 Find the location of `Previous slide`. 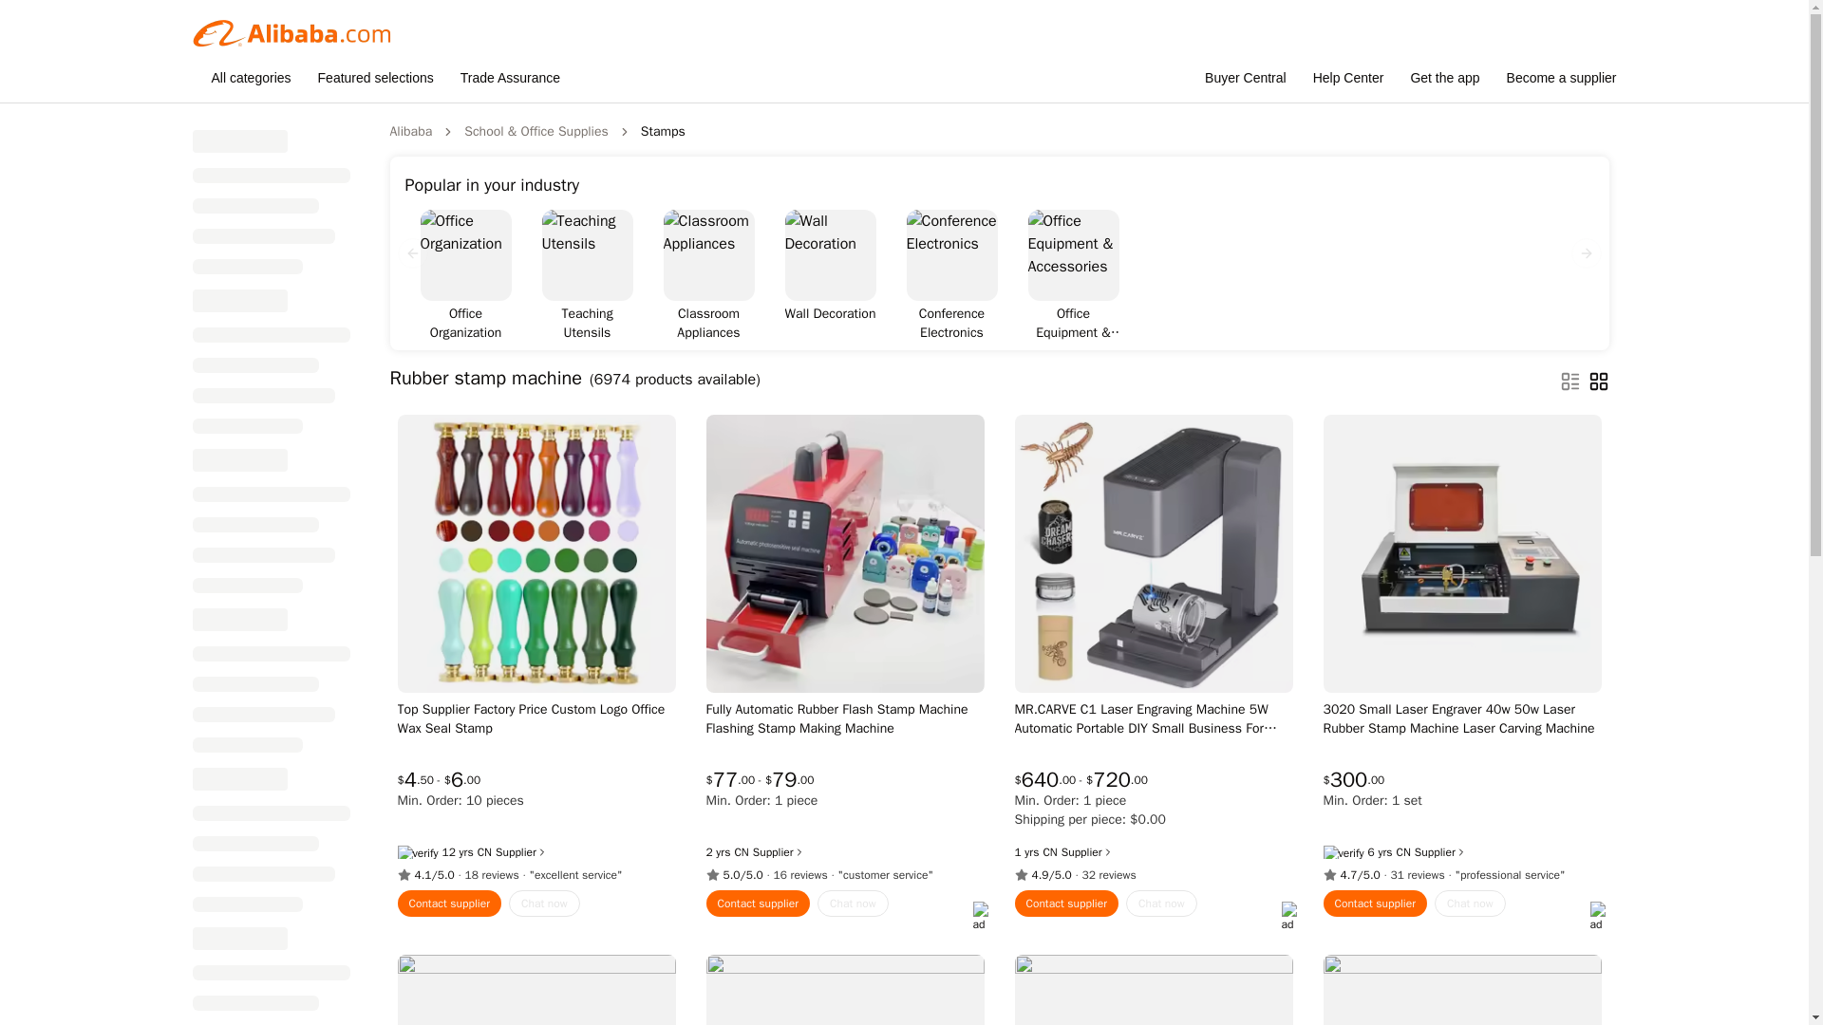

Previous slide is located at coordinates (412, 252).